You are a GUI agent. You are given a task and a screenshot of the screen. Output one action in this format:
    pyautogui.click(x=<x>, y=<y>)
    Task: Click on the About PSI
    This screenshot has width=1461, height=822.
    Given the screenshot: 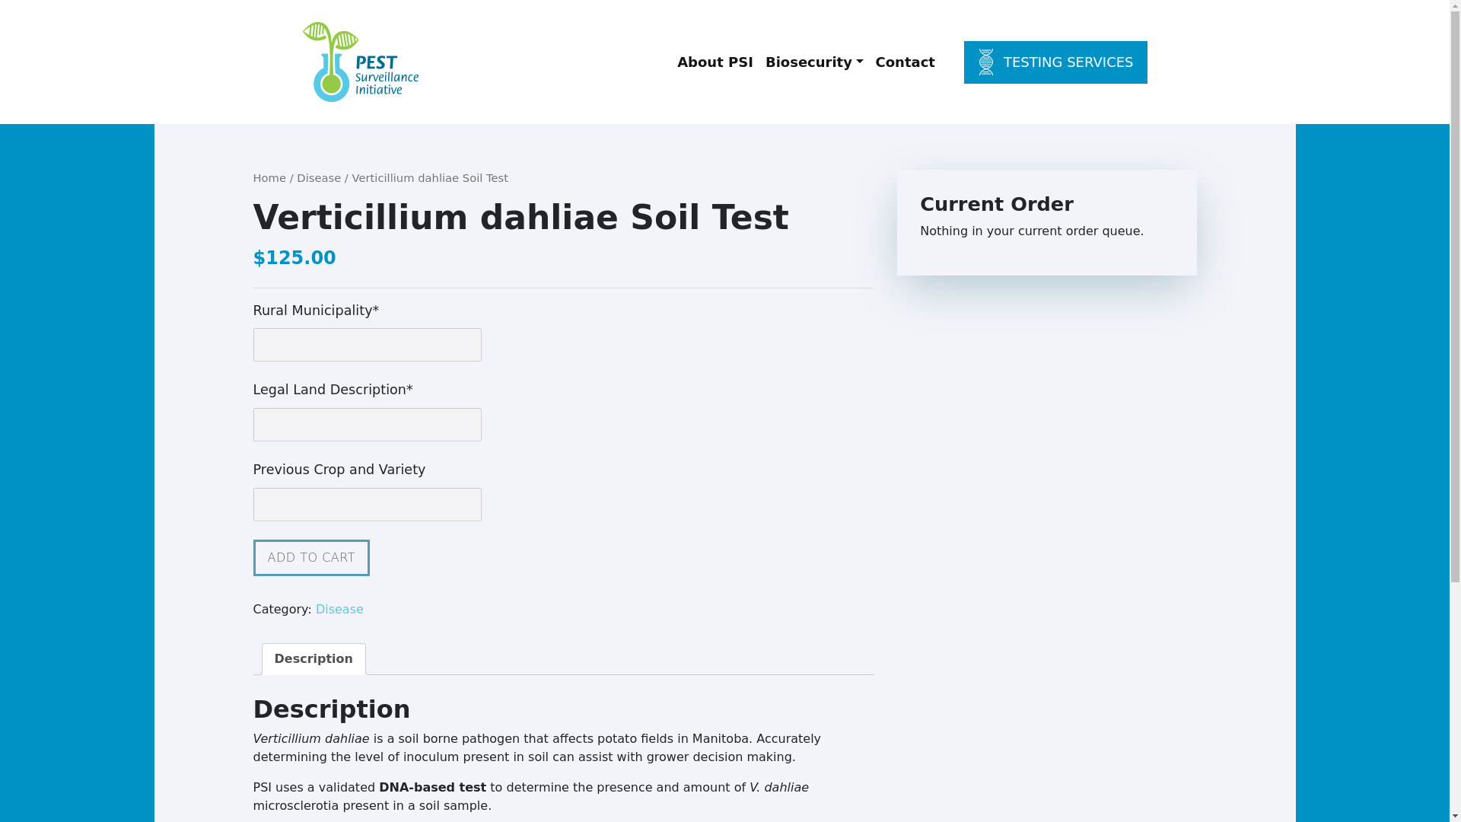 What is the action you would take?
    pyautogui.click(x=715, y=62)
    